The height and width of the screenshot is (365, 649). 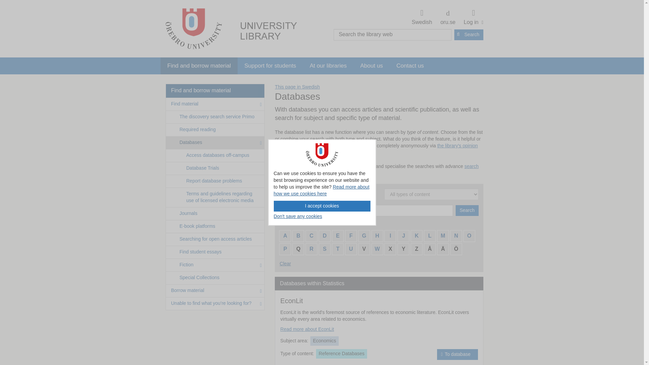 I want to click on Find and borrow material, so click(x=199, y=66).